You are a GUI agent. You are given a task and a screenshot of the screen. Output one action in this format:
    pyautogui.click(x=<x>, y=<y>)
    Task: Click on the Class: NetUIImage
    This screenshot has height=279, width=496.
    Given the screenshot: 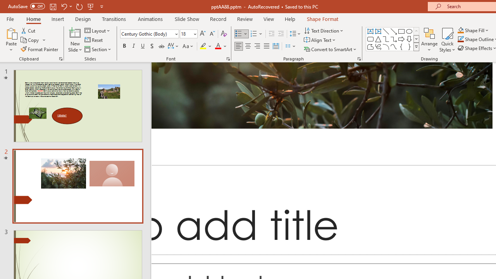 What is the action you would take?
    pyautogui.click(x=417, y=46)
    